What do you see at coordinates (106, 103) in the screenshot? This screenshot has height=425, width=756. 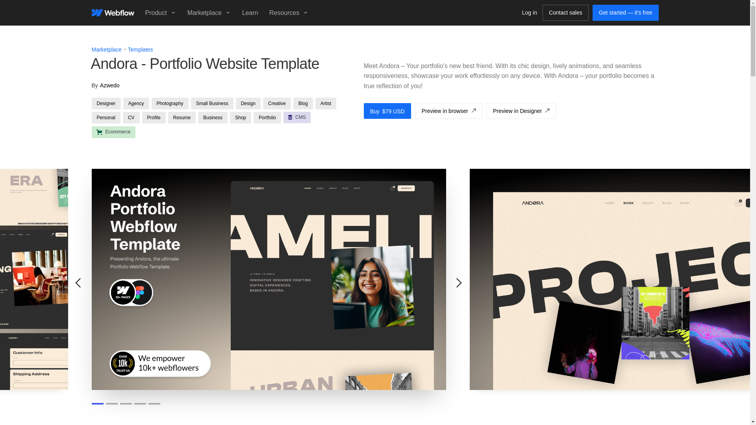 I see `Designer` at bounding box center [106, 103].